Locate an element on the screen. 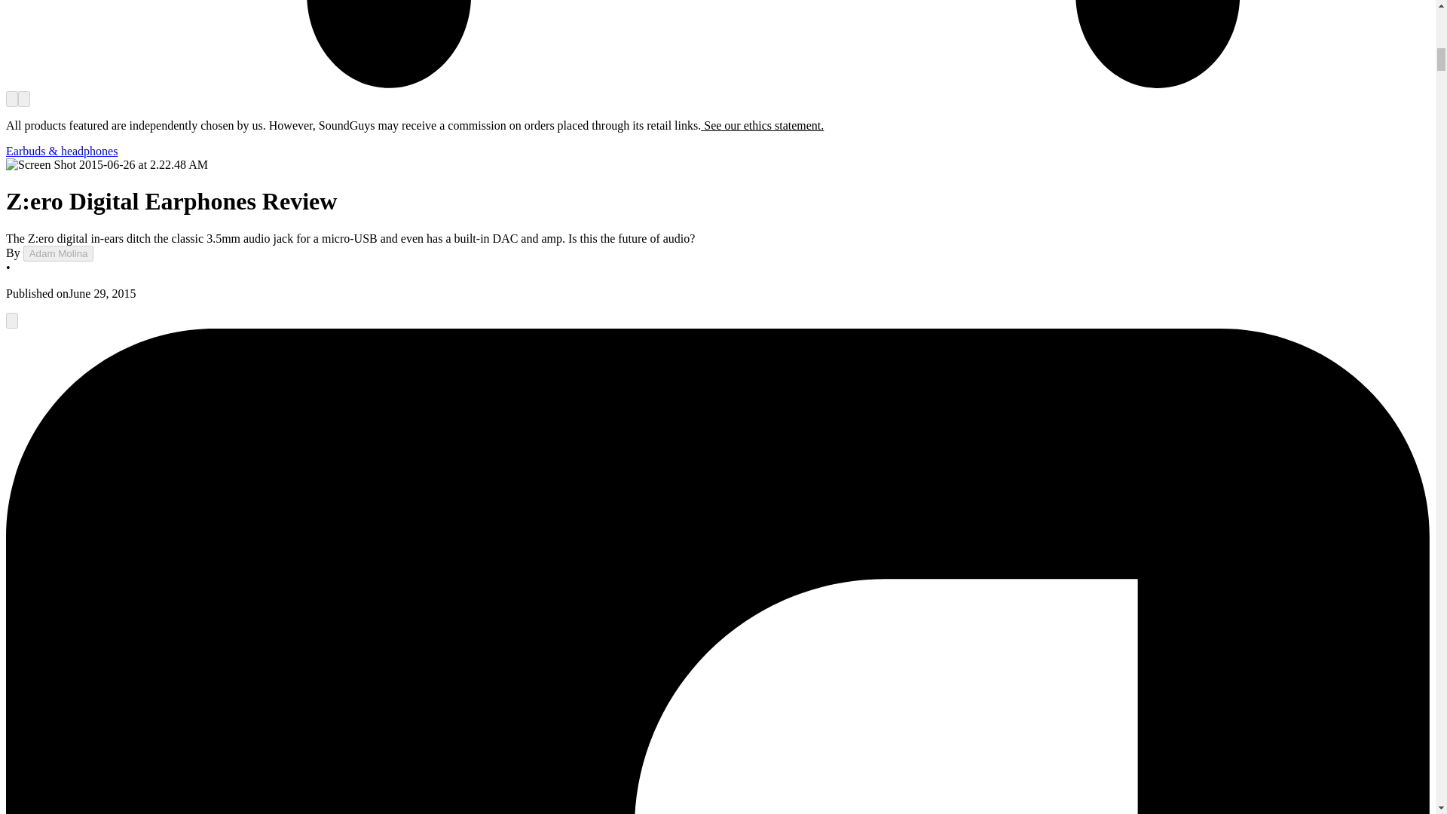 This screenshot has width=1447, height=814. See our ethics statement. is located at coordinates (761, 125).